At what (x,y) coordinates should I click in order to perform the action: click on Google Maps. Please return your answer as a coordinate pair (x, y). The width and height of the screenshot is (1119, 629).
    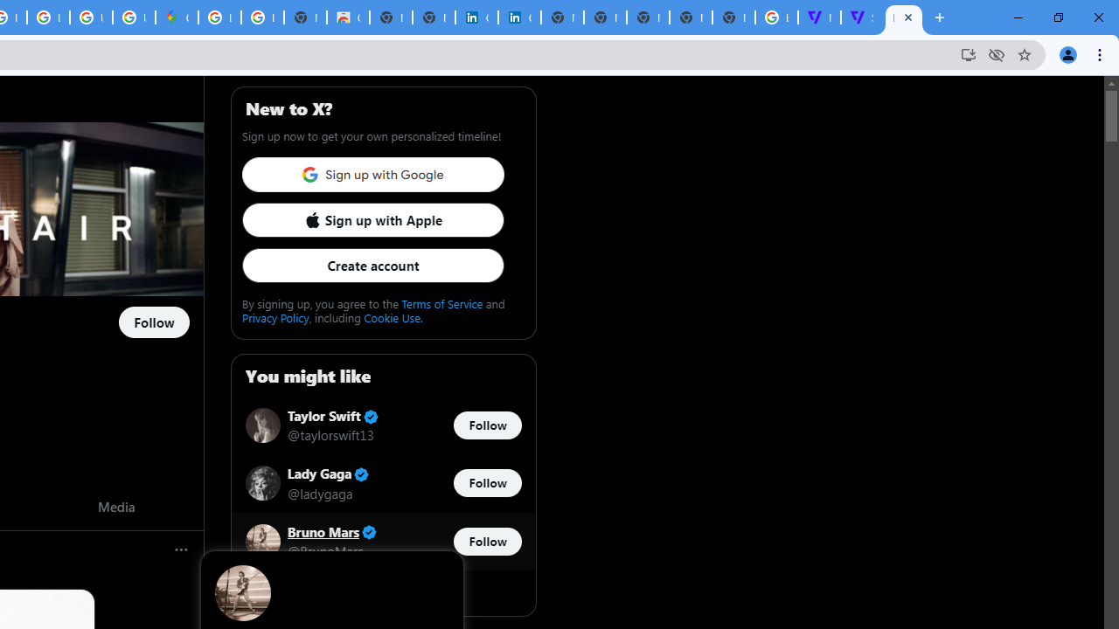
    Looking at the image, I should click on (177, 17).